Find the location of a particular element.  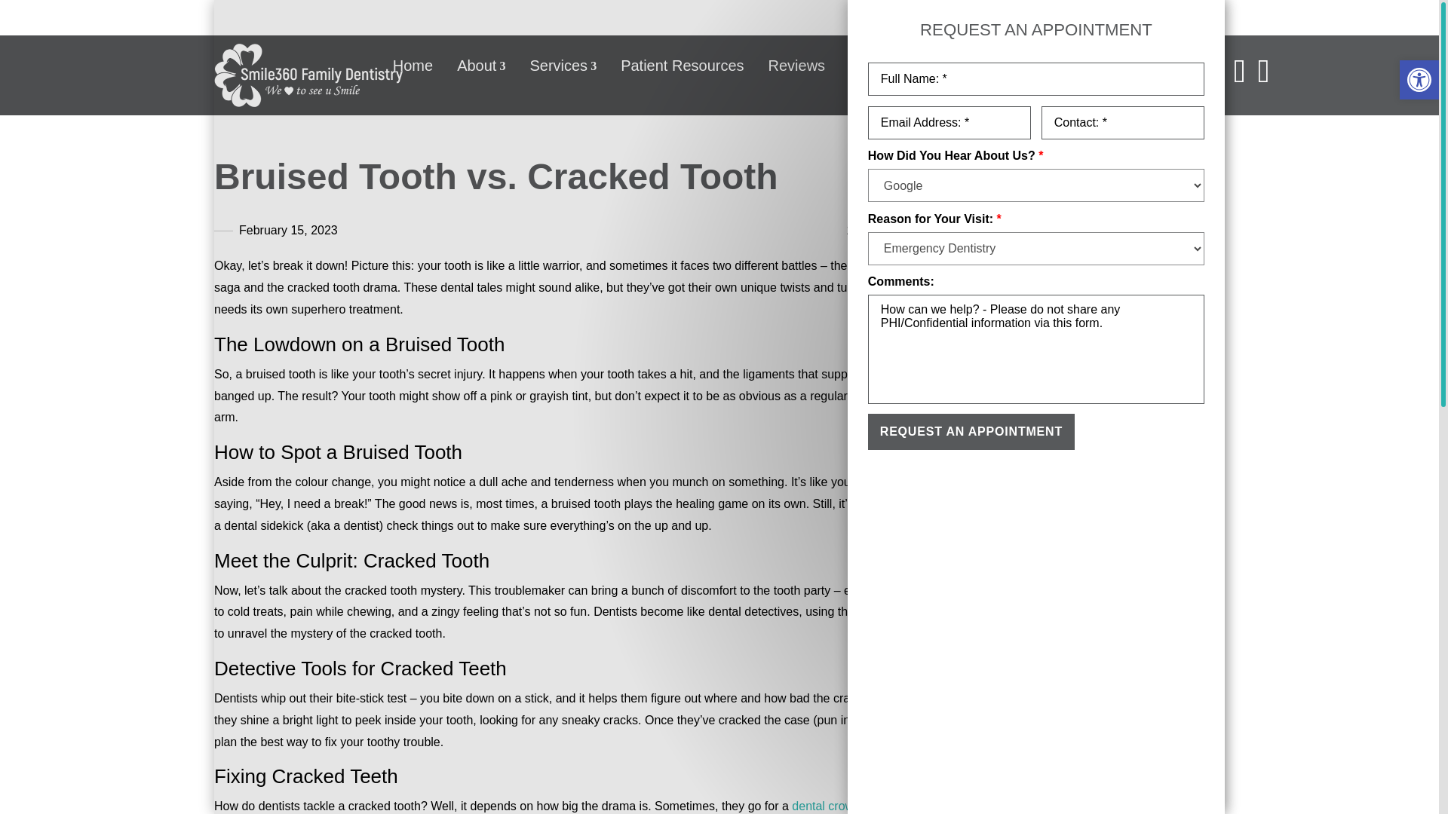

Reviews is located at coordinates (796, 66).